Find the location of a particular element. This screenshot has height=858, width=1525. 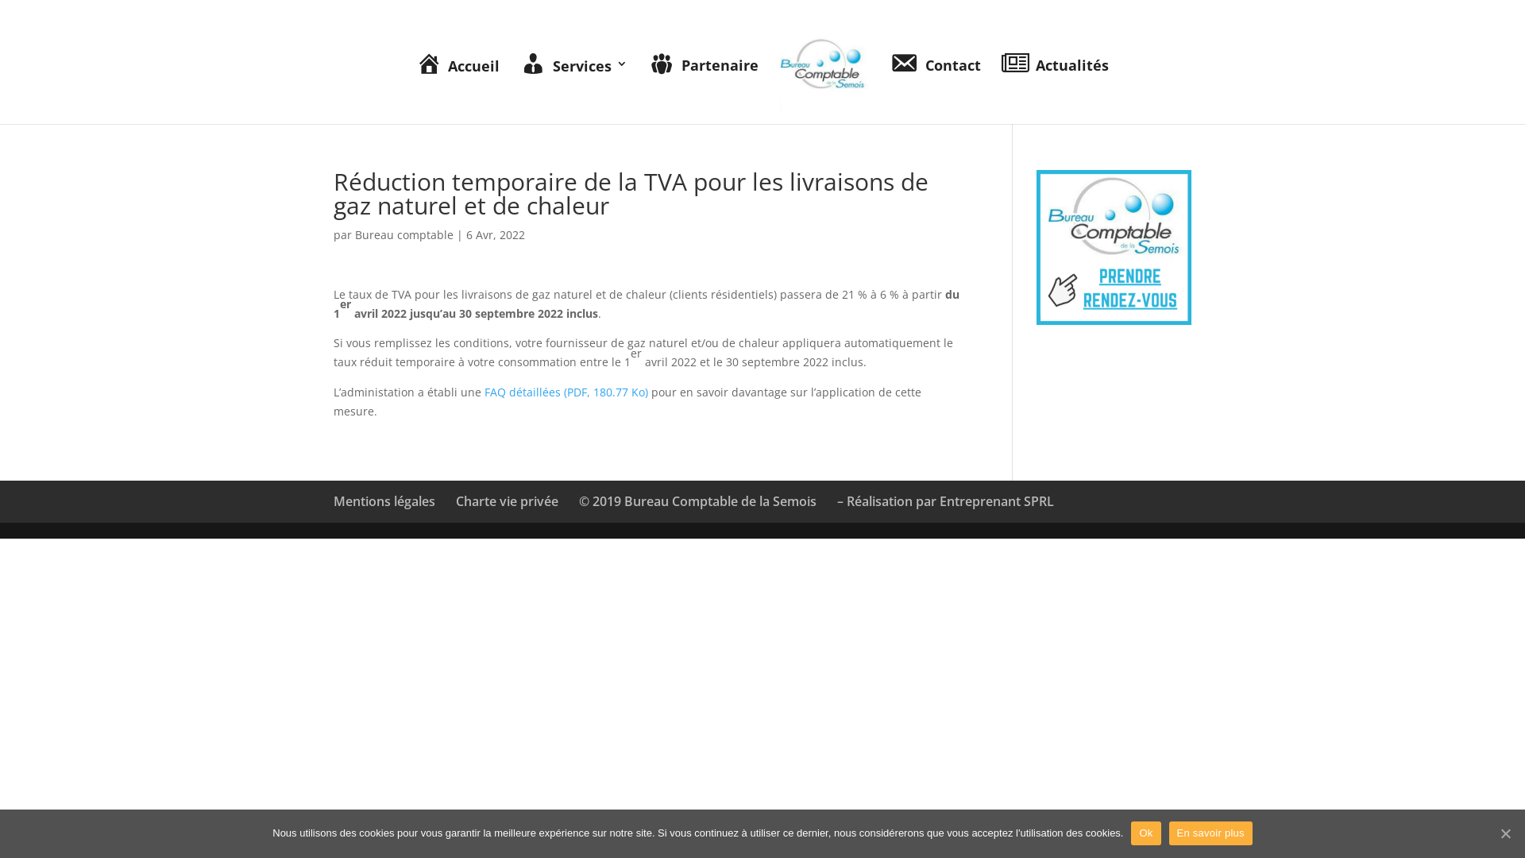

En savoir plus is located at coordinates (1210, 833).